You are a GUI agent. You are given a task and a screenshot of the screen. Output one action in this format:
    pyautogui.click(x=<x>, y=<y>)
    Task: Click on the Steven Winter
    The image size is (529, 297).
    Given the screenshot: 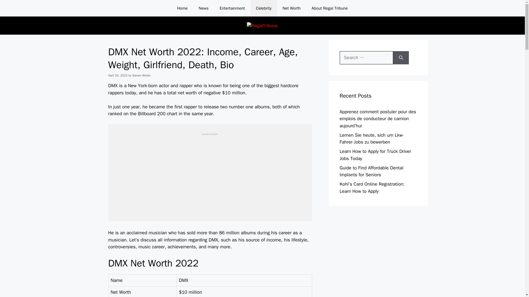 What is the action you would take?
    pyautogui.click(x=142, y=75)
    